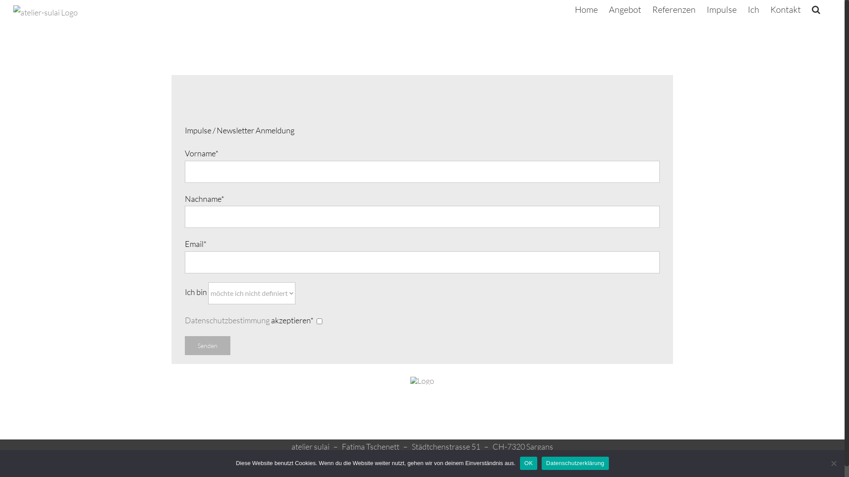  What do you see at coordinates (402, 461) in the screenshot?
I see `E-Mail` at bounding box center [402, 461].